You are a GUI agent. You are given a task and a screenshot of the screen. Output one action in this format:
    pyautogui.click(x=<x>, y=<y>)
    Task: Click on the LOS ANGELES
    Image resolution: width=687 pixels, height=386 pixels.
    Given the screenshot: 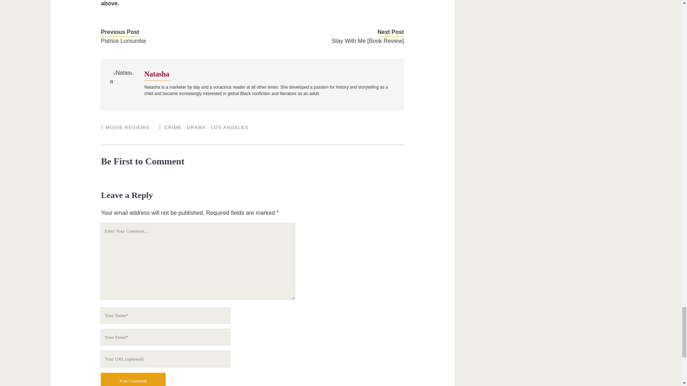 What is the action you would take?
    pyautogui.click(x=230, y=127)
    